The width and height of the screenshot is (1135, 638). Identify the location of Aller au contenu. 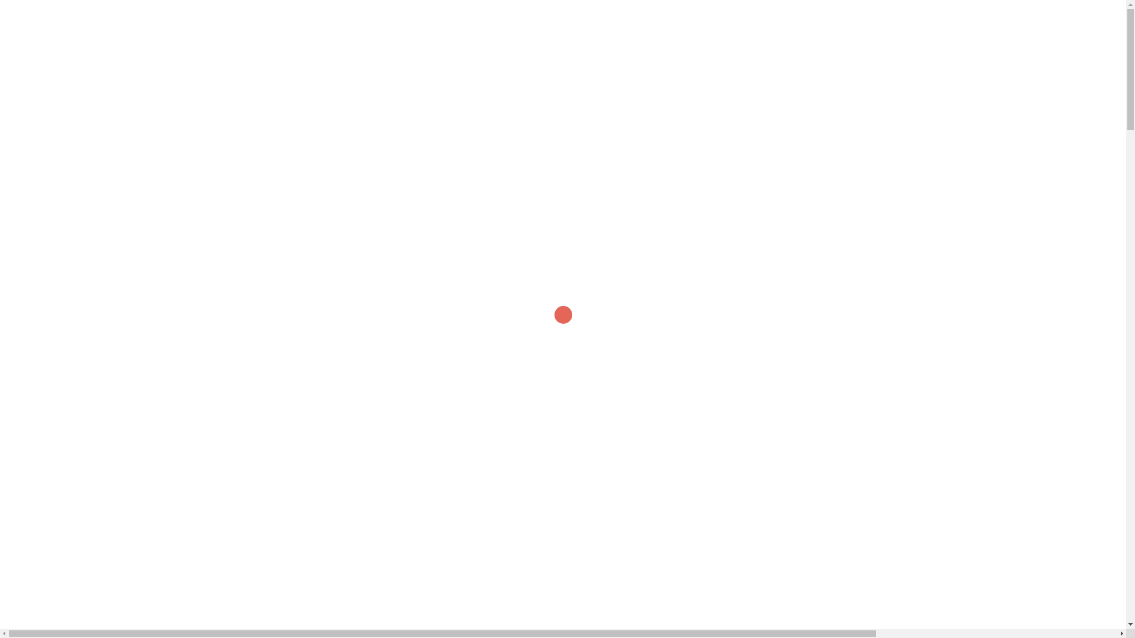
(0, 0).